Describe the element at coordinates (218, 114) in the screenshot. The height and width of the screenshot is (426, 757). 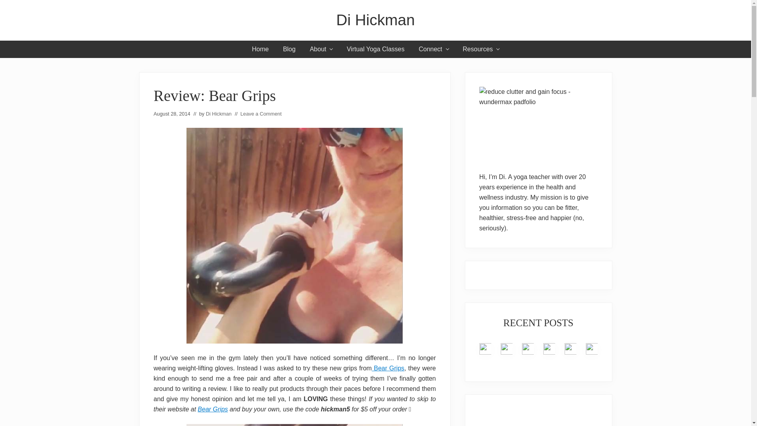
I see `Di Hickman` at that location.